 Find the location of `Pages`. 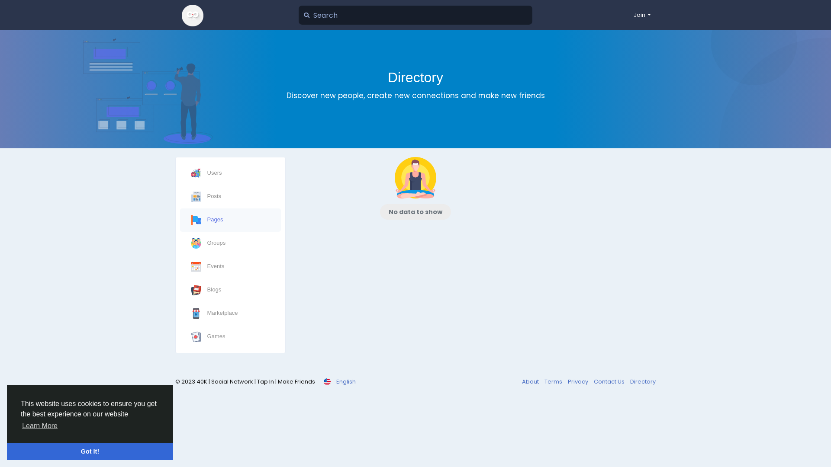

Pages is located at coordinates (230, 220).